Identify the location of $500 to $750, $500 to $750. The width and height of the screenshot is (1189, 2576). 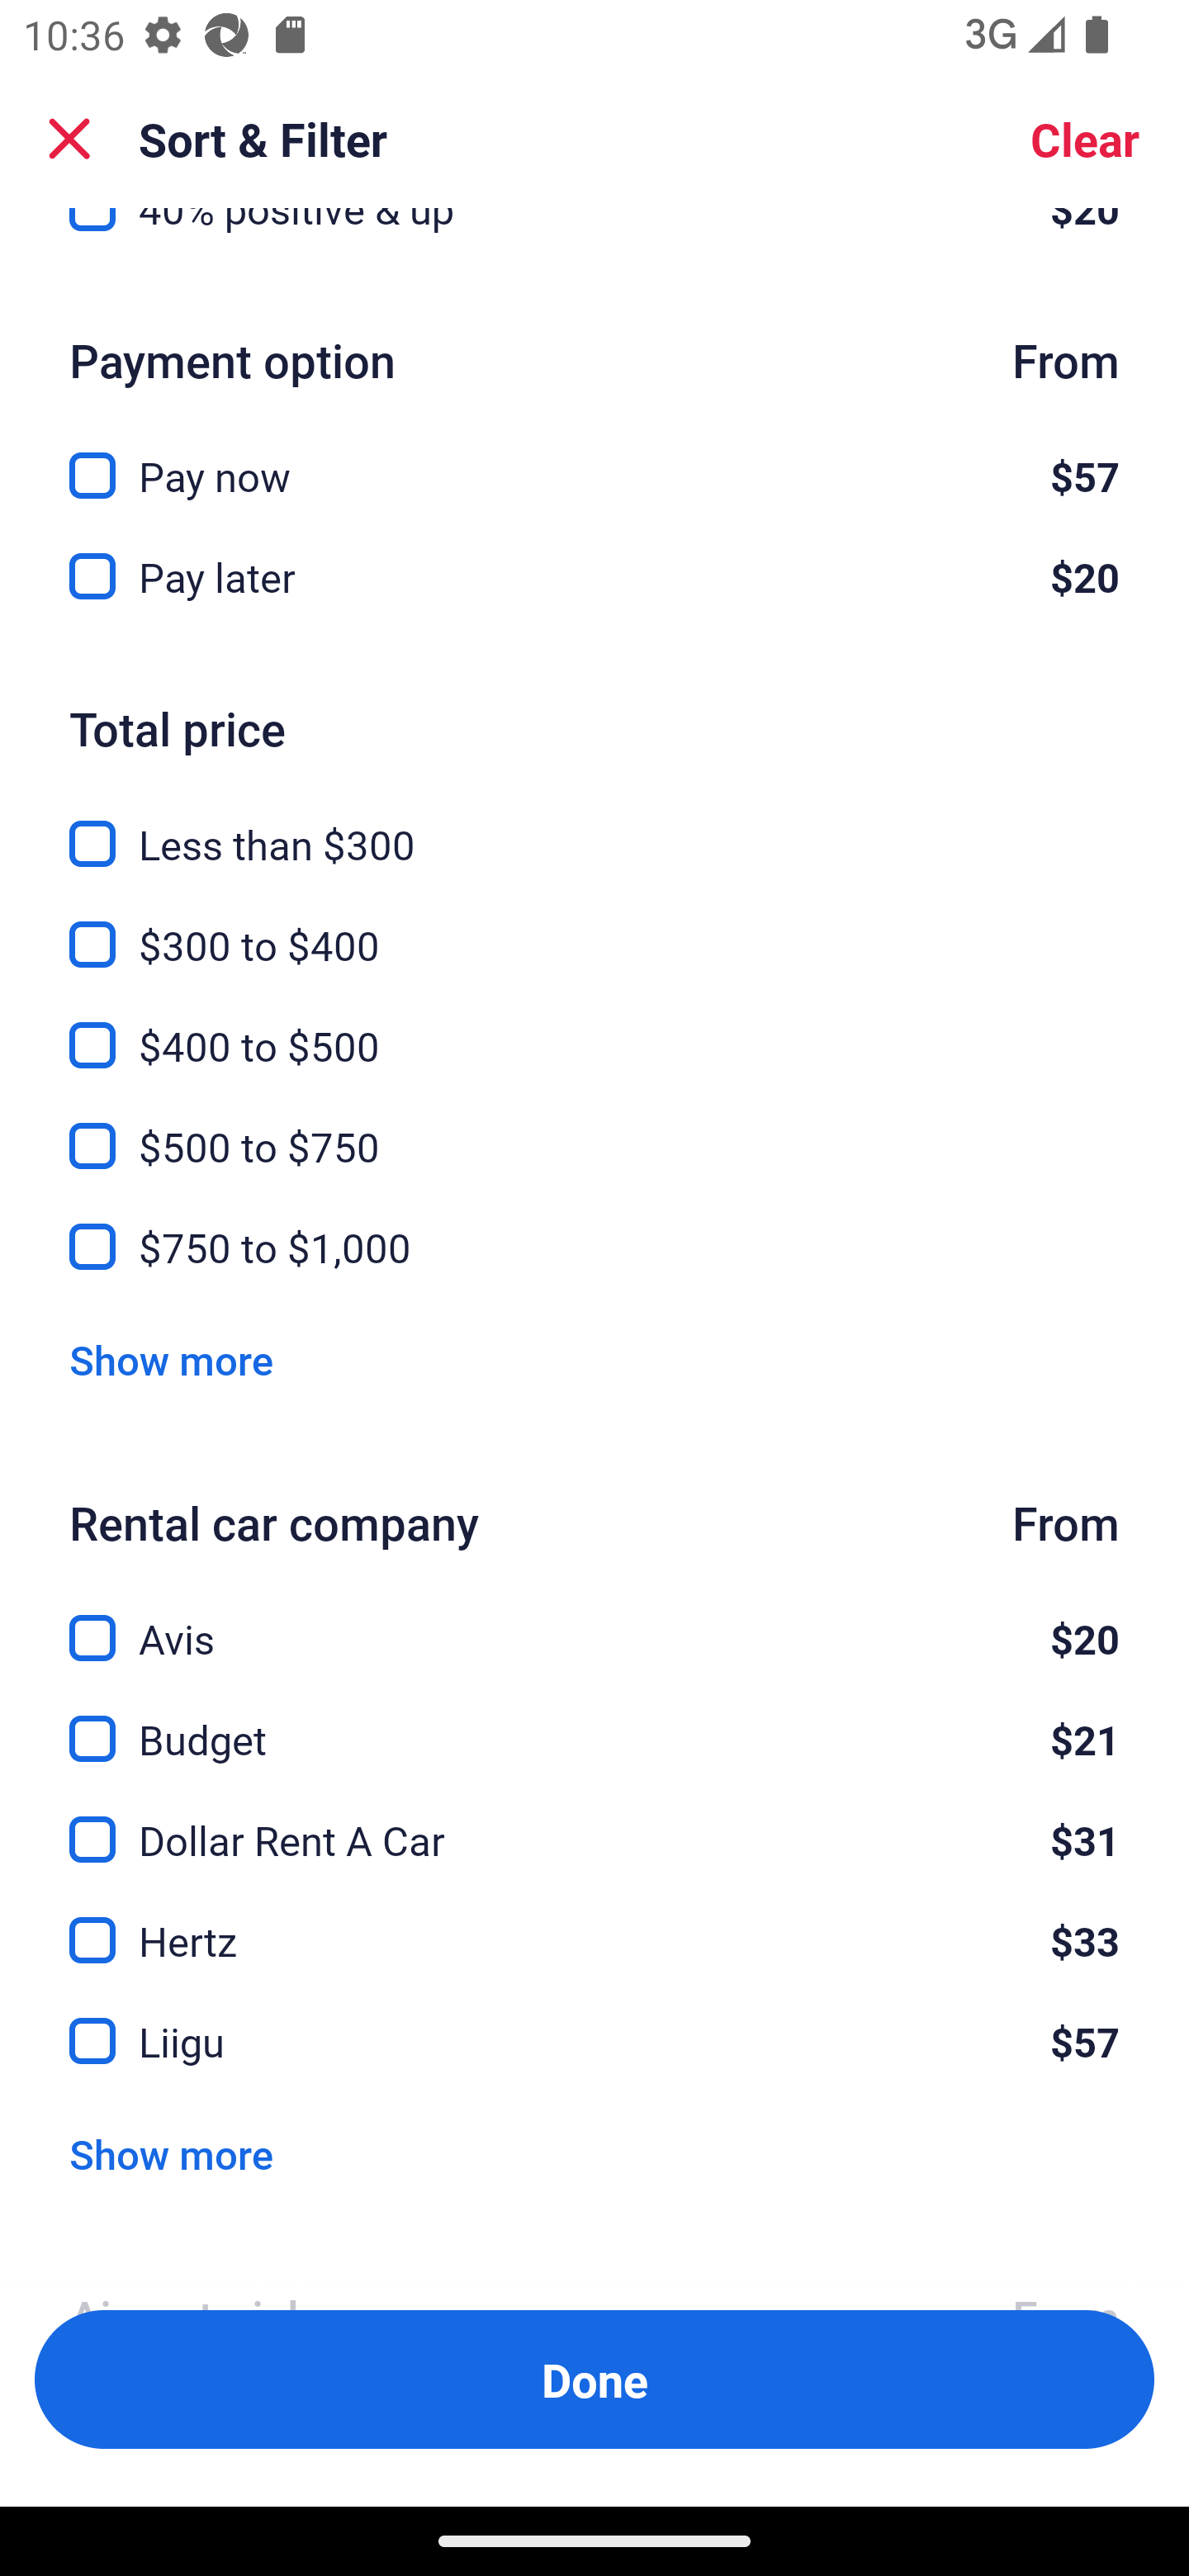
(594, 1126).